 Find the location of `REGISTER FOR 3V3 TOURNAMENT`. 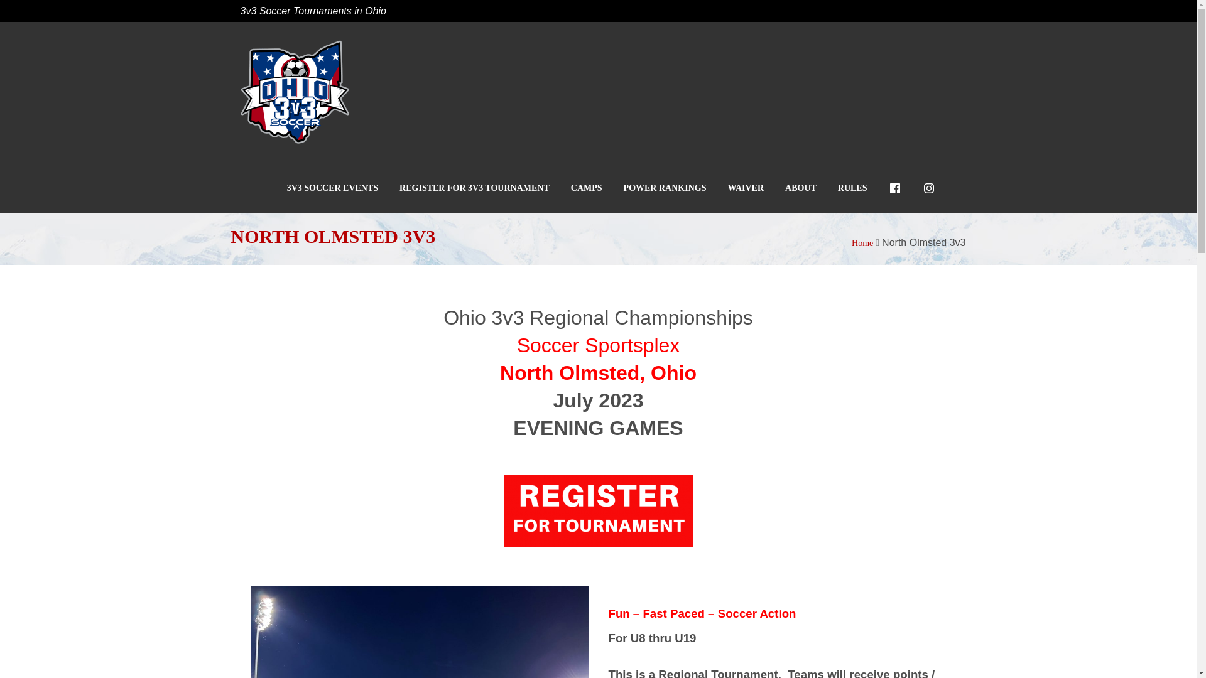

REGISTER FOR 3V3 TOURNAMENT is located at coordinates (474, 188).